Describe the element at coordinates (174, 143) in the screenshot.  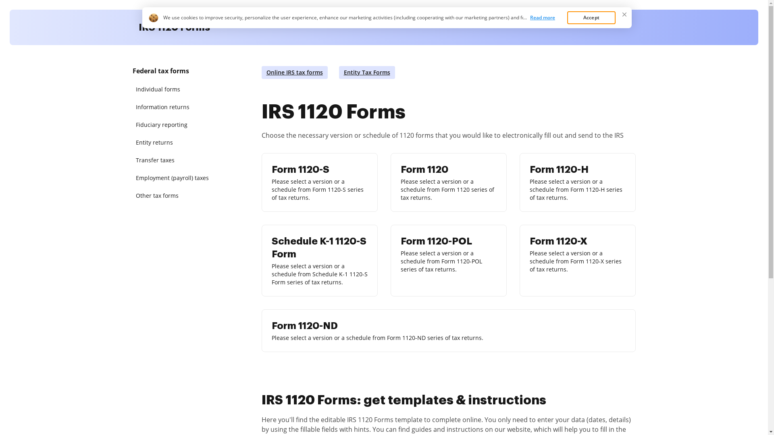
I see `Entity returns` at that location.